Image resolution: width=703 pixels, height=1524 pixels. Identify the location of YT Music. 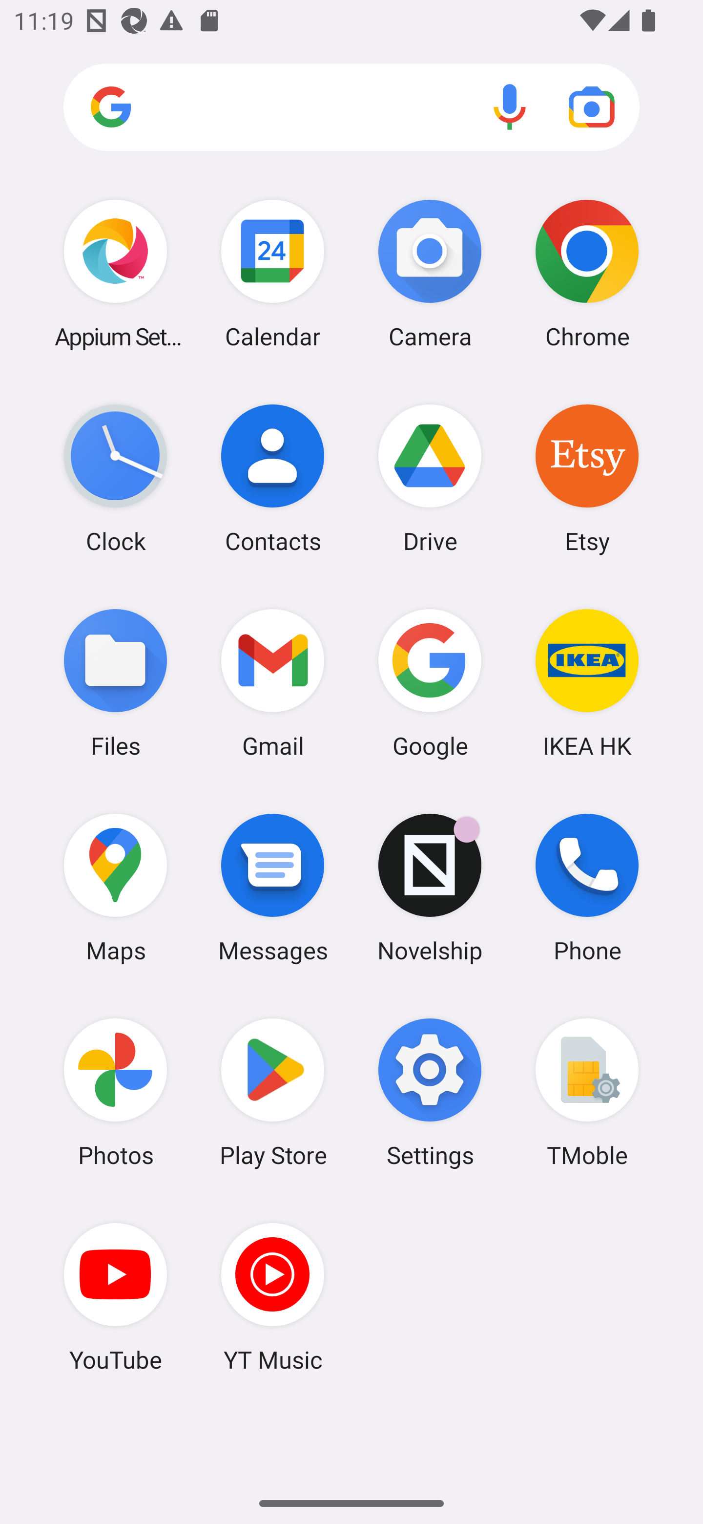
(272, 1297).